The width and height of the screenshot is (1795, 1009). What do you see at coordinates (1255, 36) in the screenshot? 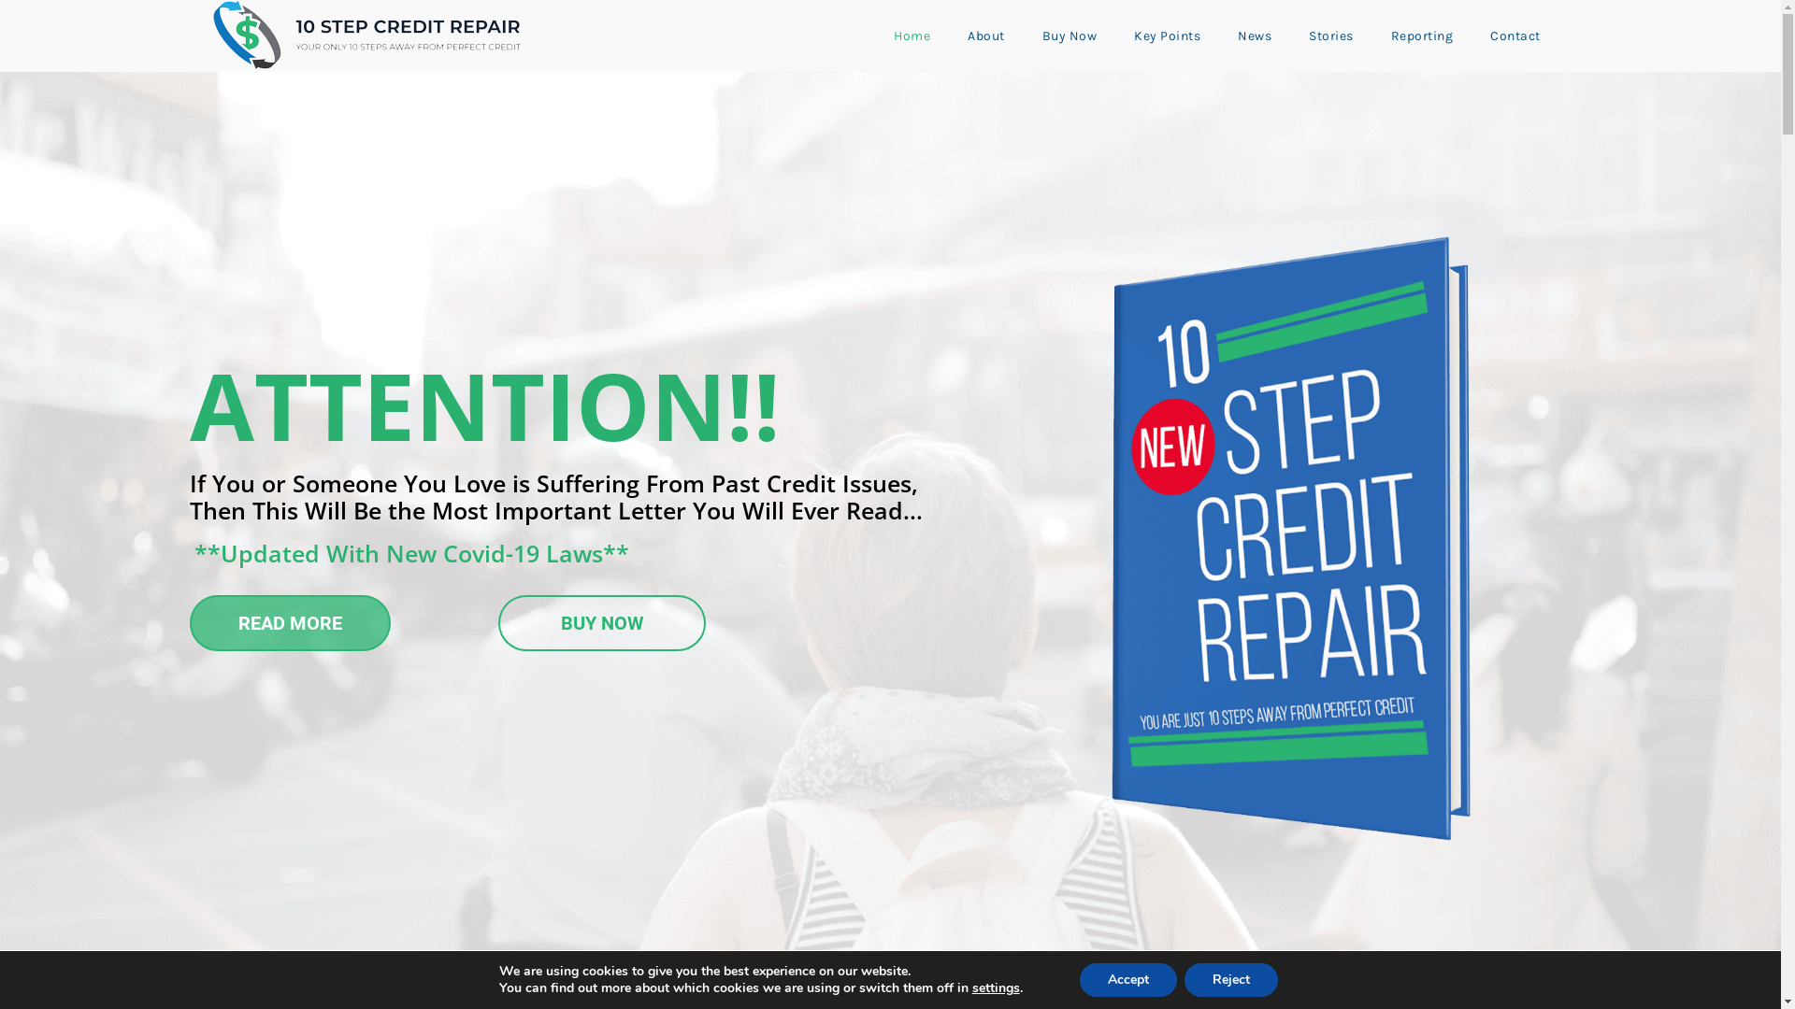
I see `News` at bounding box center [1255, 36].